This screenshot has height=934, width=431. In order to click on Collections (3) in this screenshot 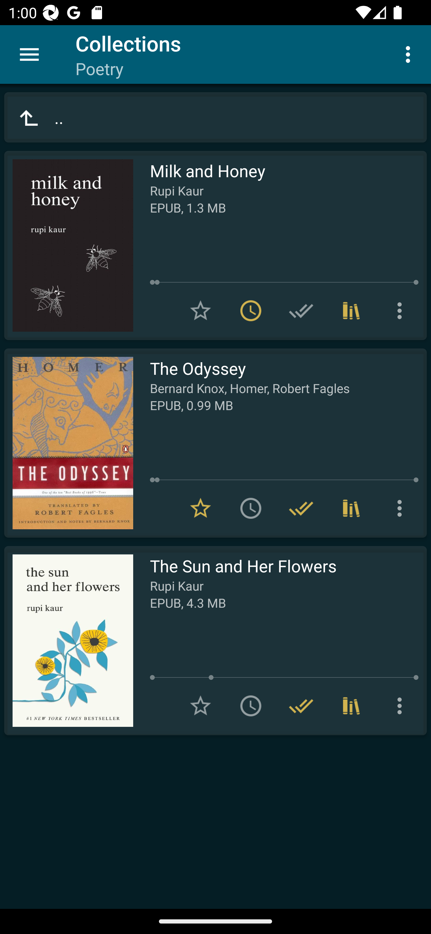, I will do `click(351, 508)`.